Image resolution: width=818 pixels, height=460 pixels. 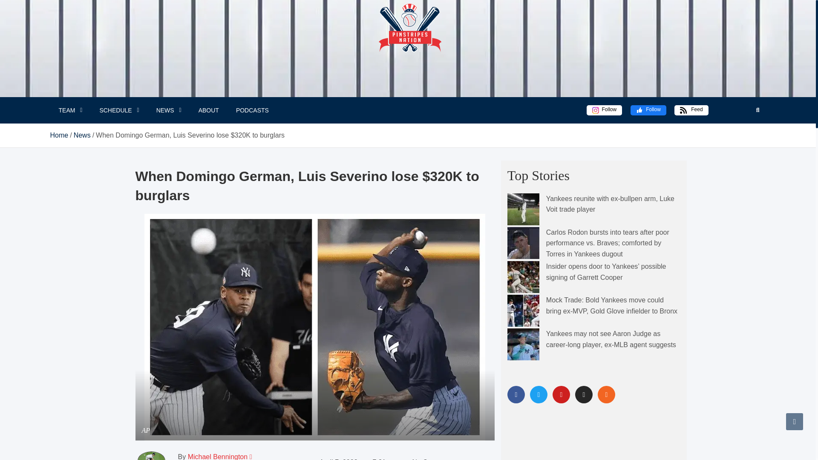 What do you see at coordinates (119, 110) in the screenshot?
I see `SCHEDULE` at bounding box center [119, 110].